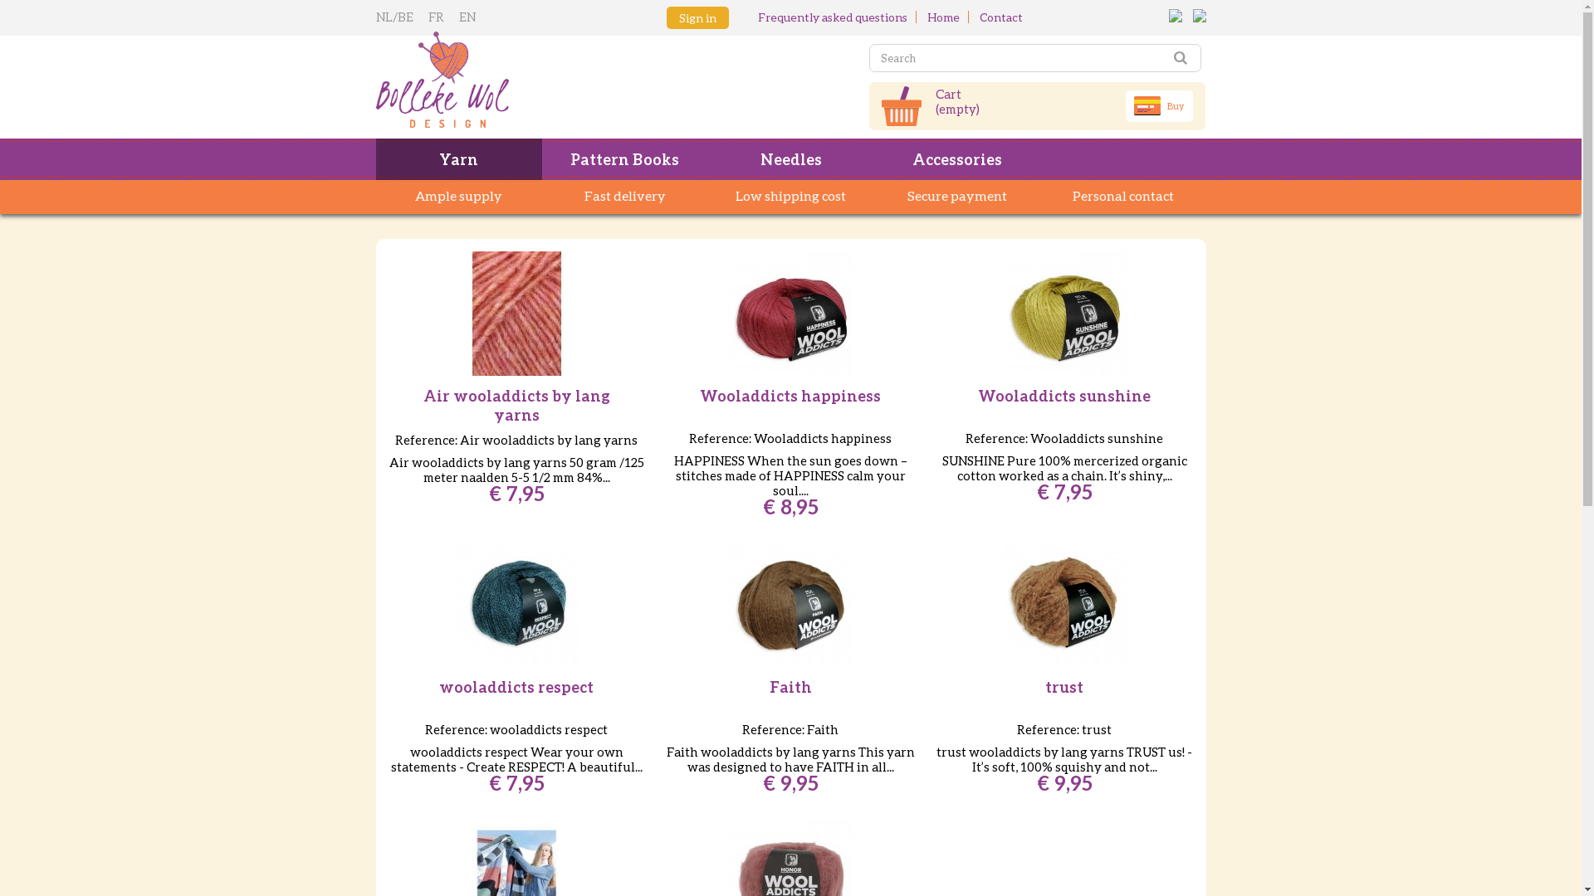 Image resolution: width=1594 pixels, height=896 pixels. Describe the element at coordinates (516, 314) in the screenshot. I see `Air wooladdicts by lang yarns` at that location.